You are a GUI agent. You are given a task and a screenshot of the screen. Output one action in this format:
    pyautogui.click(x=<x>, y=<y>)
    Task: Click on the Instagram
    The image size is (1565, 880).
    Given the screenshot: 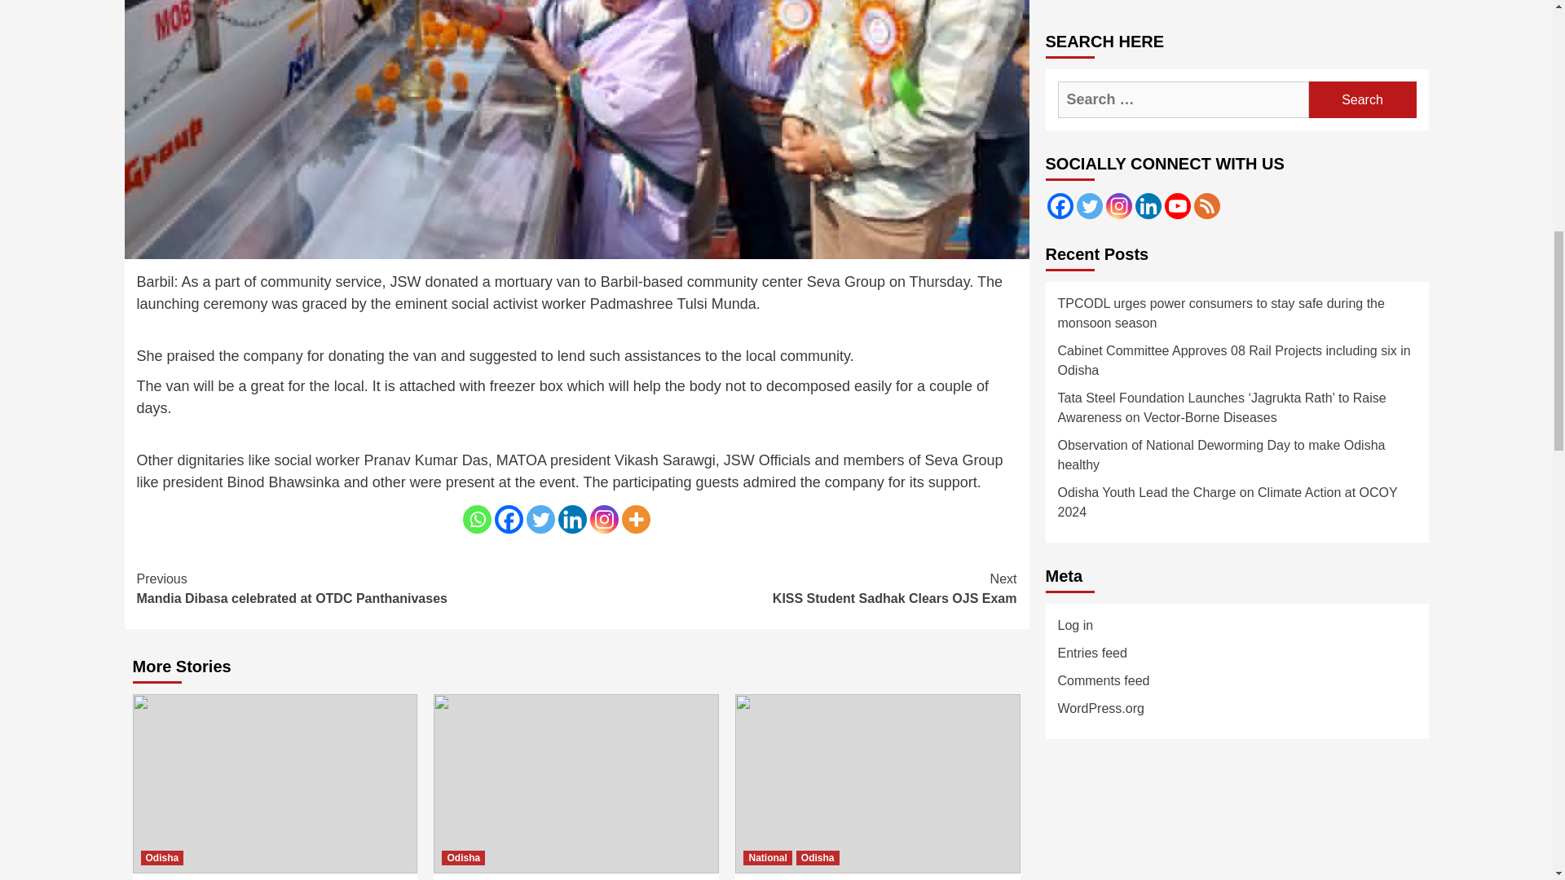 What is the action you would take?
    pyautogui.click(x=603, y=518)
    